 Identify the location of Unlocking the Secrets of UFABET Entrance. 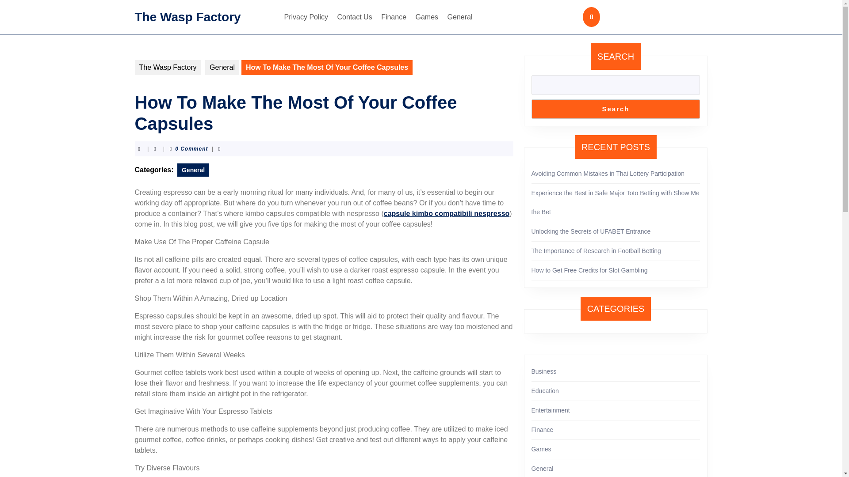
(591, 231).